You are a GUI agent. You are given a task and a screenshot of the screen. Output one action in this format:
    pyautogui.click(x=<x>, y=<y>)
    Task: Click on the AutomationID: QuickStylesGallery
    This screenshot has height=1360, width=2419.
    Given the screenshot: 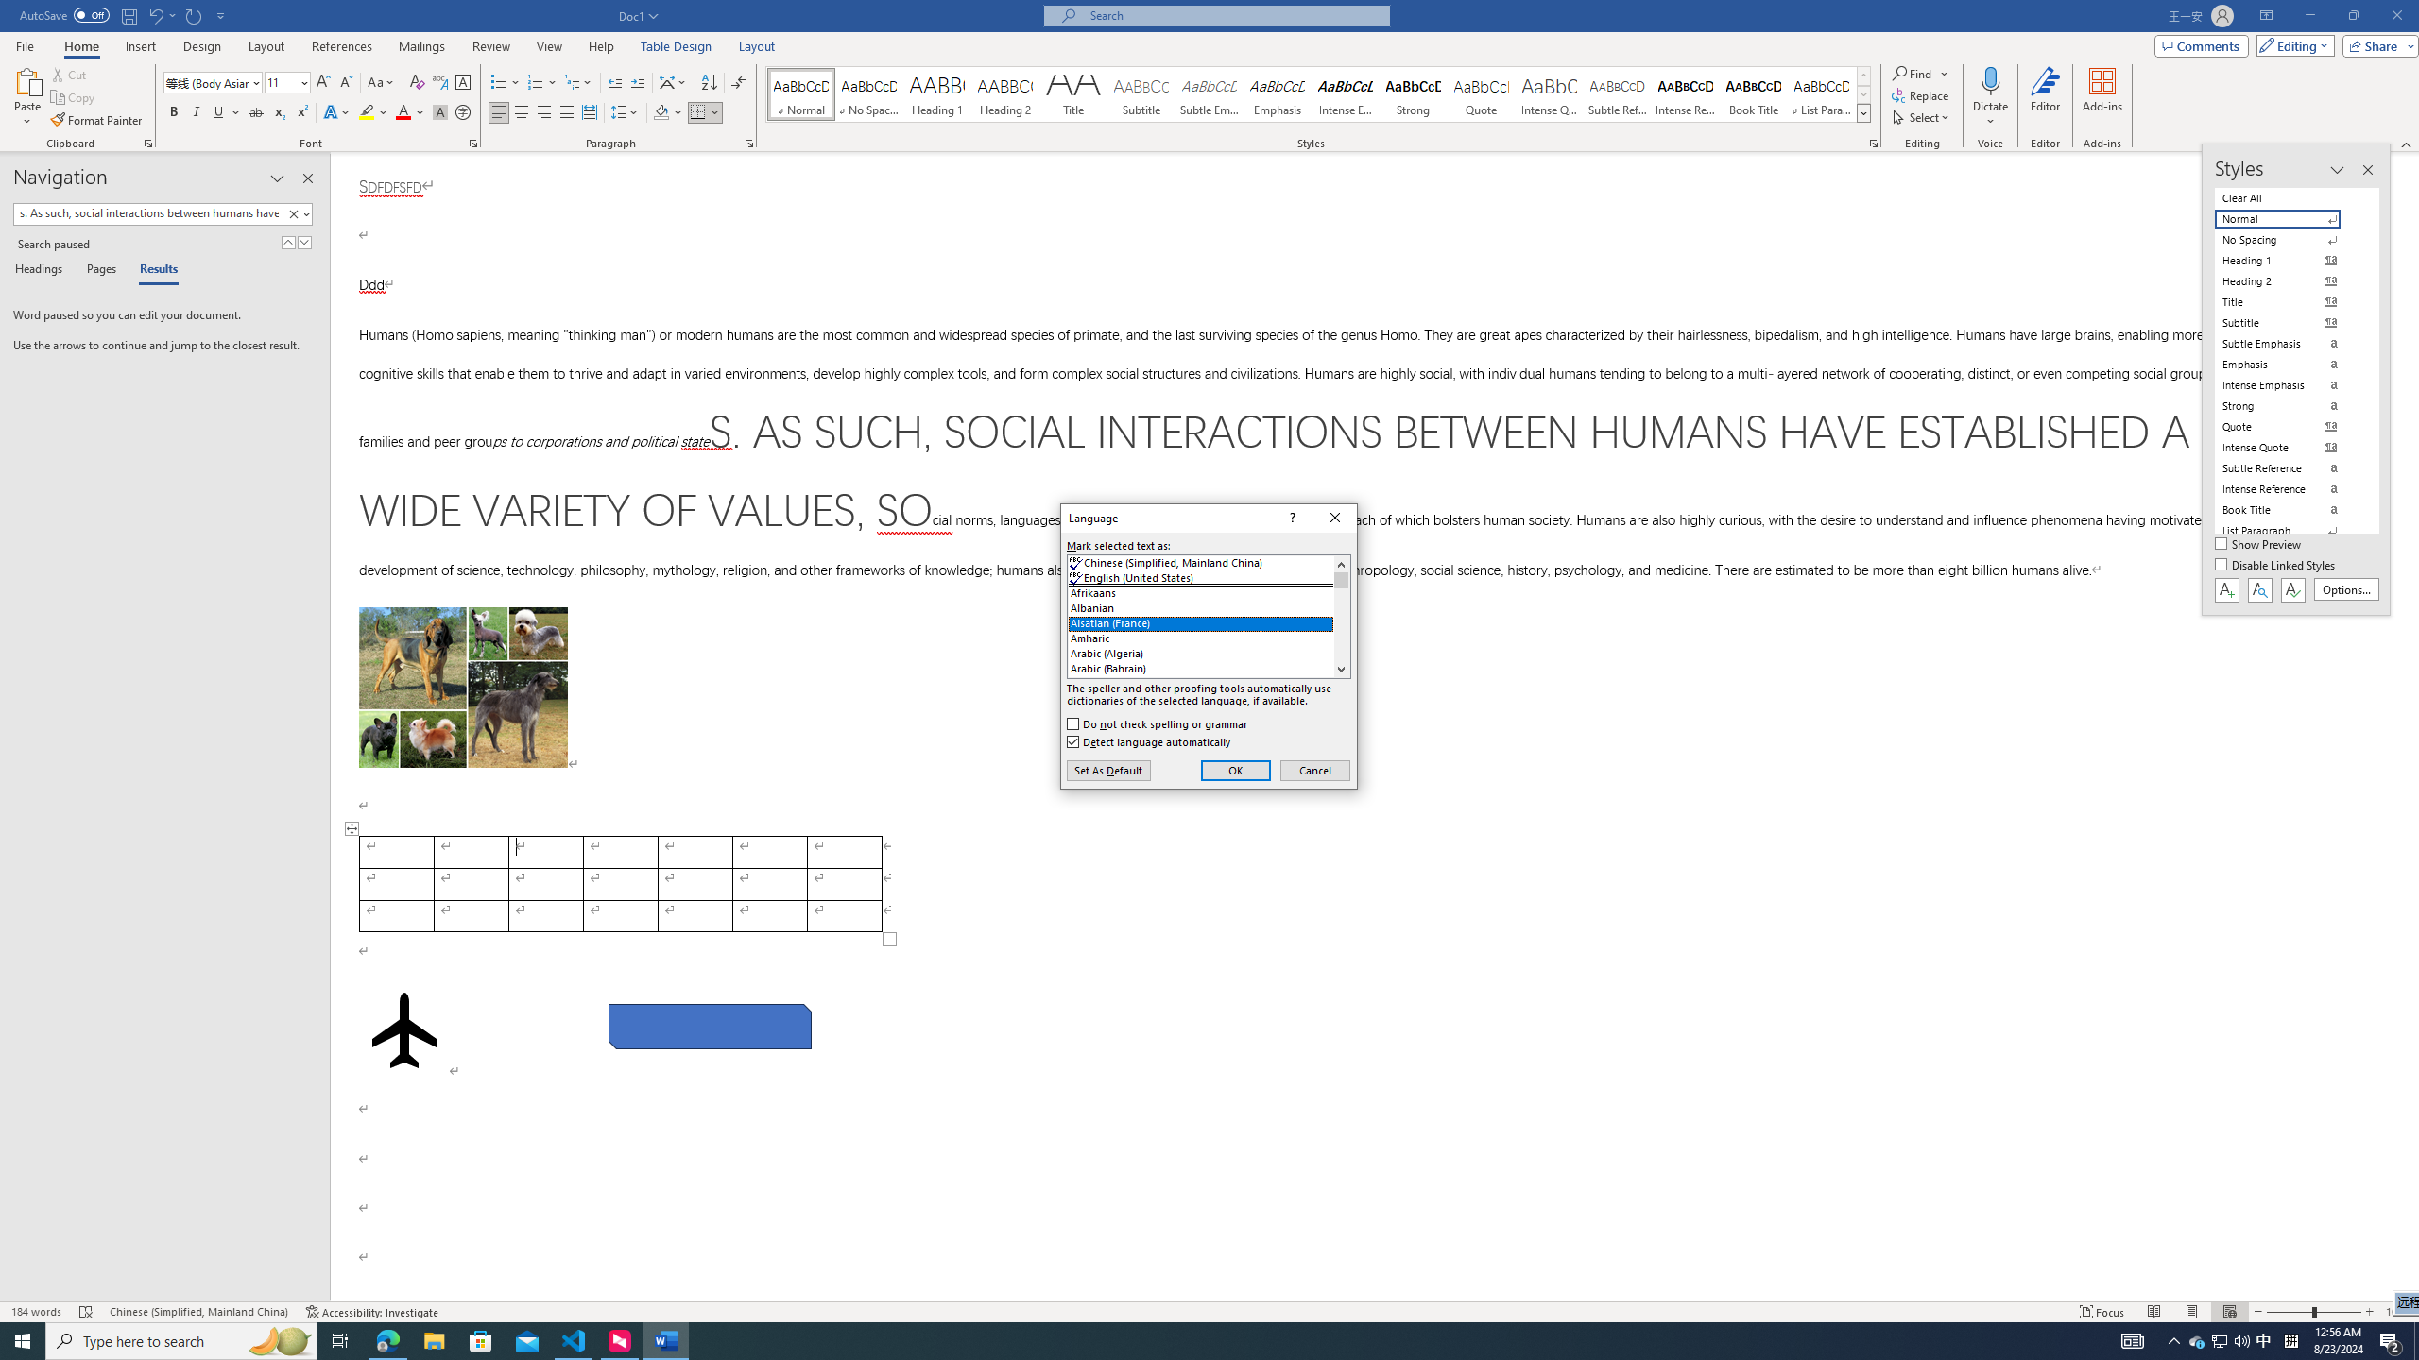 What is the action you would take?
    pyautogui.click(x=1319, y=94)
    